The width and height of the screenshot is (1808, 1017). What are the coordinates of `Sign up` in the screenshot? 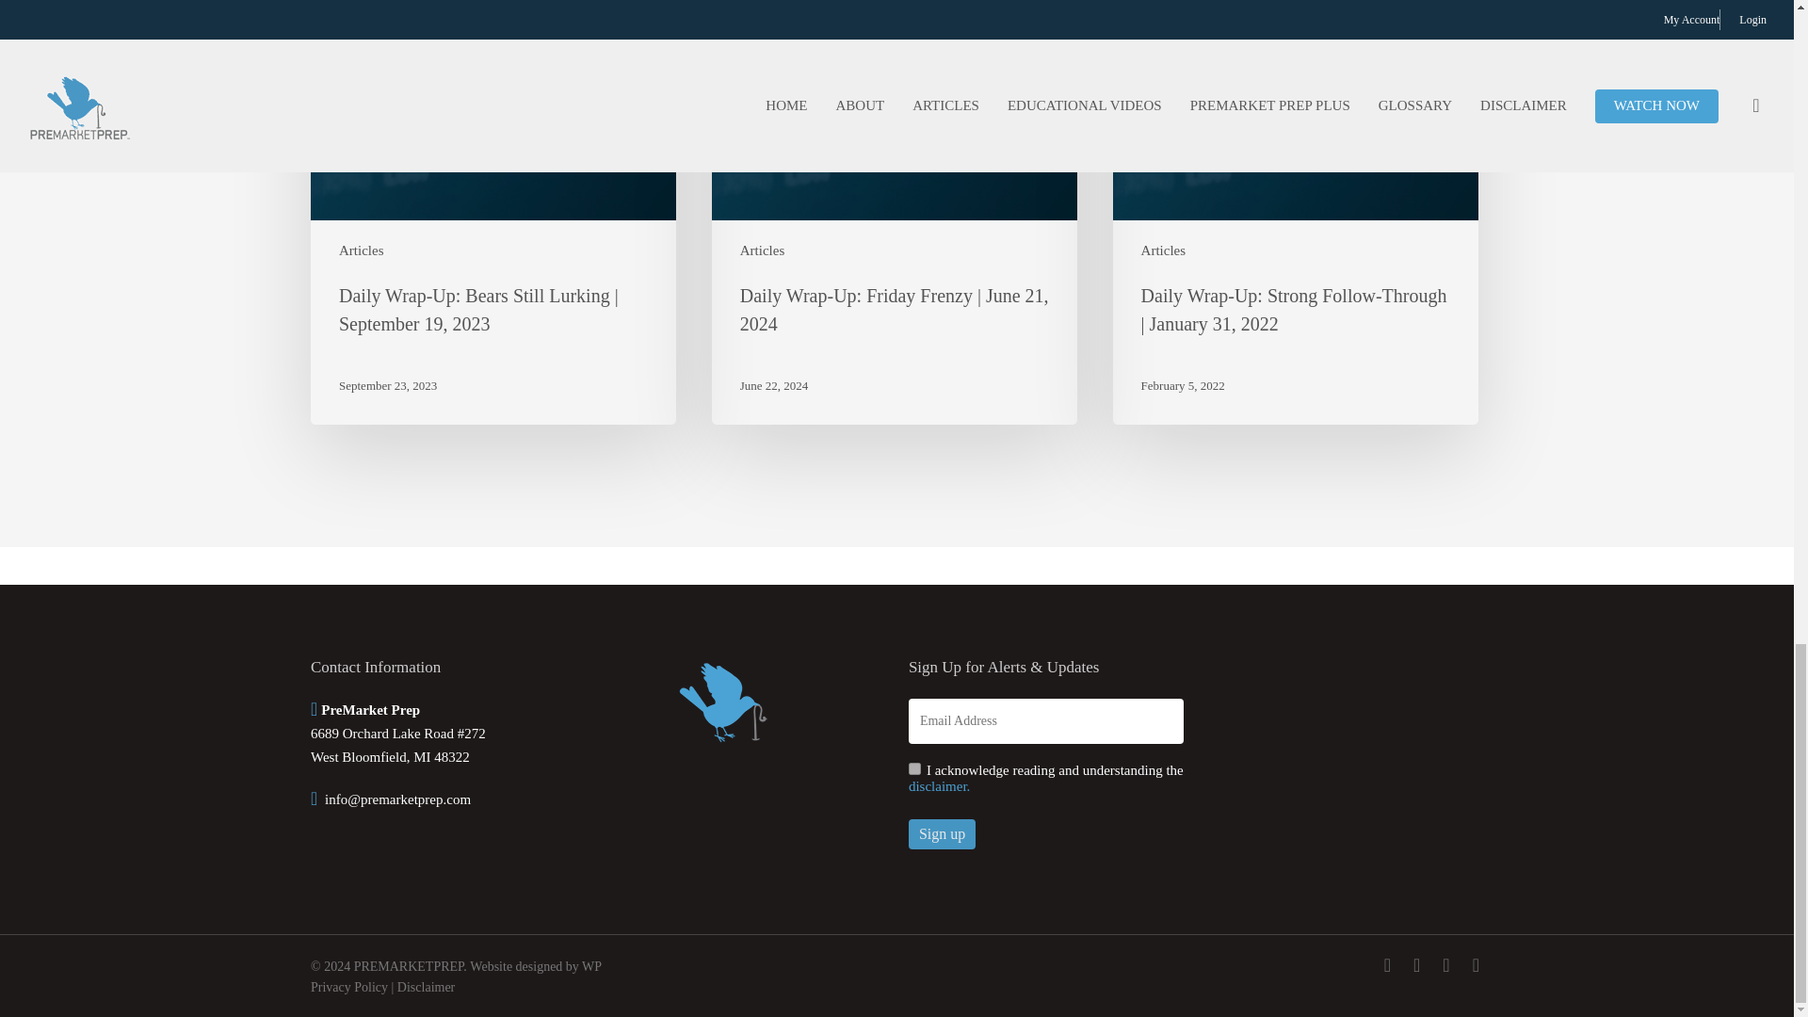 It's located at (942, 834).